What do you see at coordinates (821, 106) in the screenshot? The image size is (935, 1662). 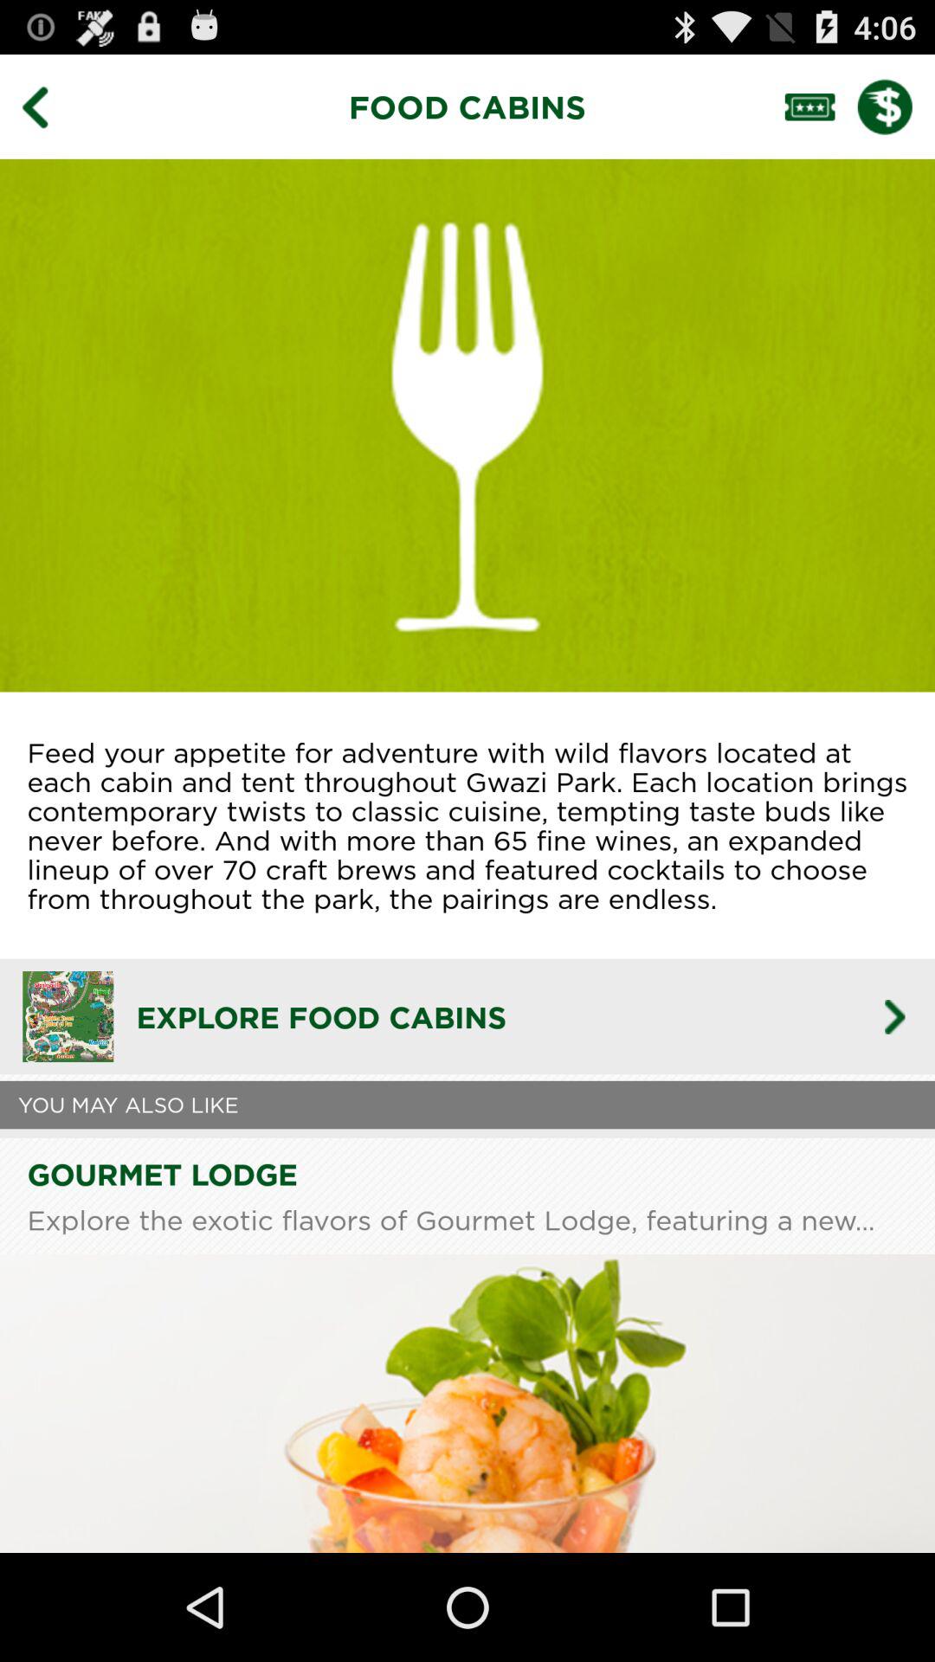 I see `ticket button` at bounding box center [821, 106].